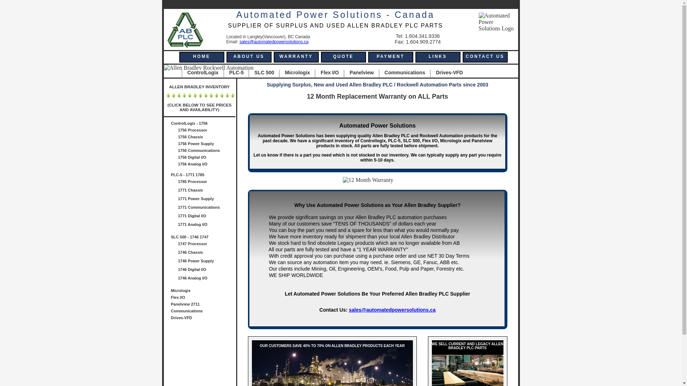 The image size is (687, 386). Describe the element at coordinates (207, 217) in the screenshot. I see `1771 Digital I/O` at that location.